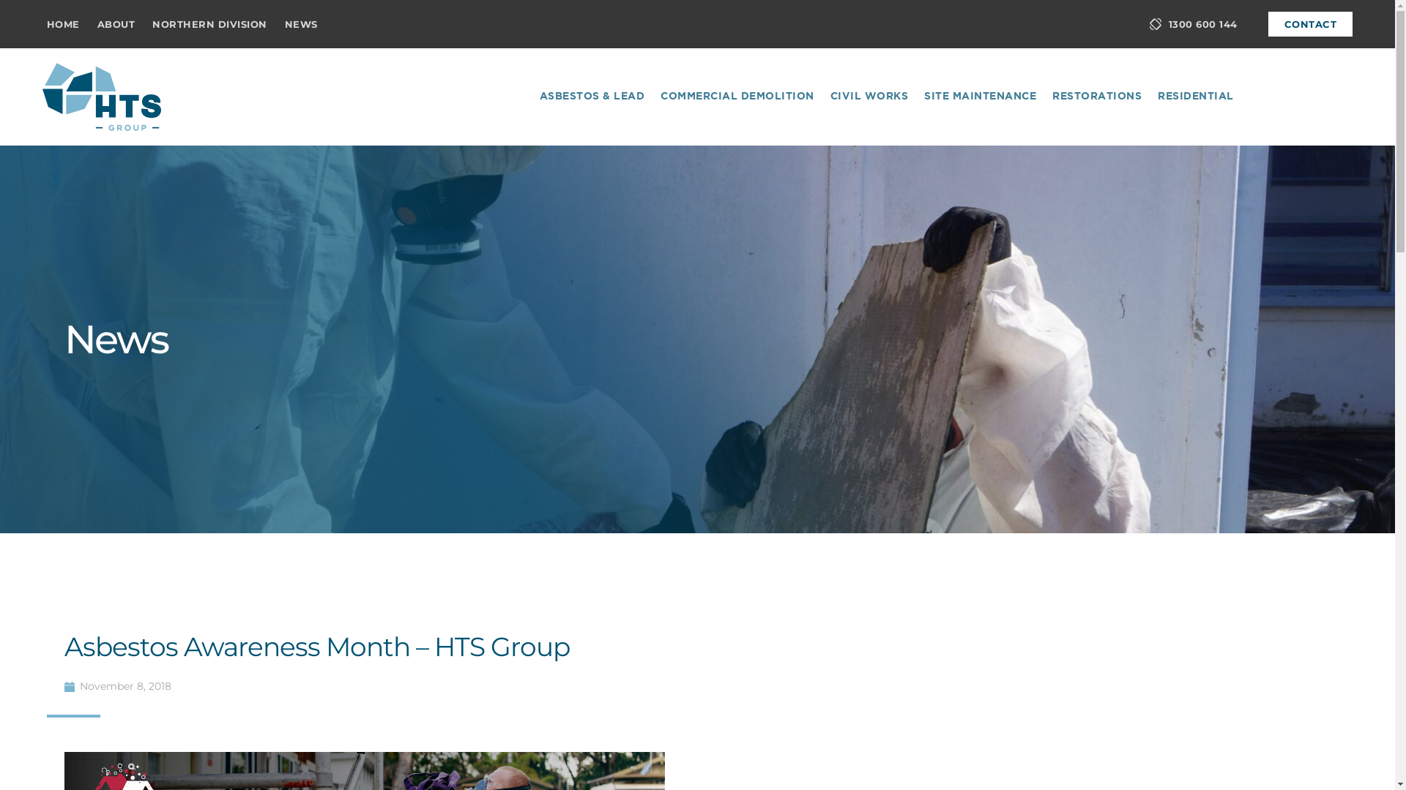  I want to click on COMMERCIAL DEMOLITION, so click(737, 97).